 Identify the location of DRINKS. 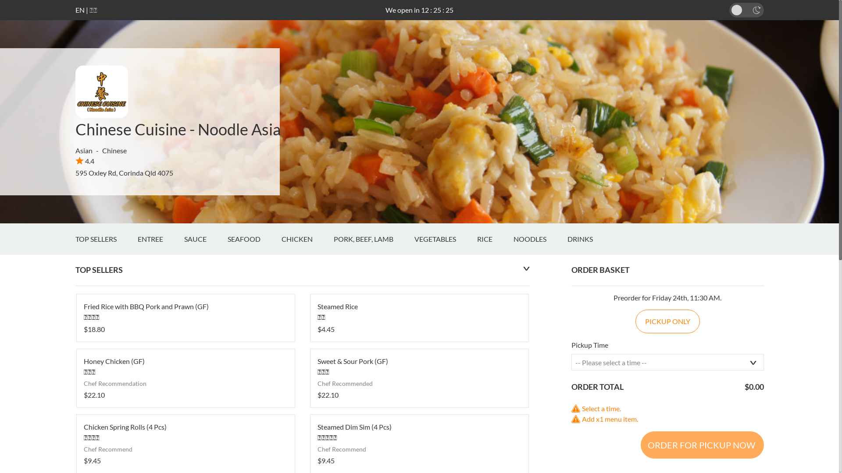
(591, 239).